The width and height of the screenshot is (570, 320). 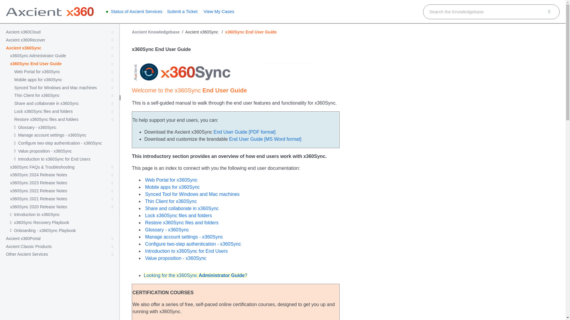 I want to click on Synced Tool for Windows and Mac machines, so click(x=56, y=88).